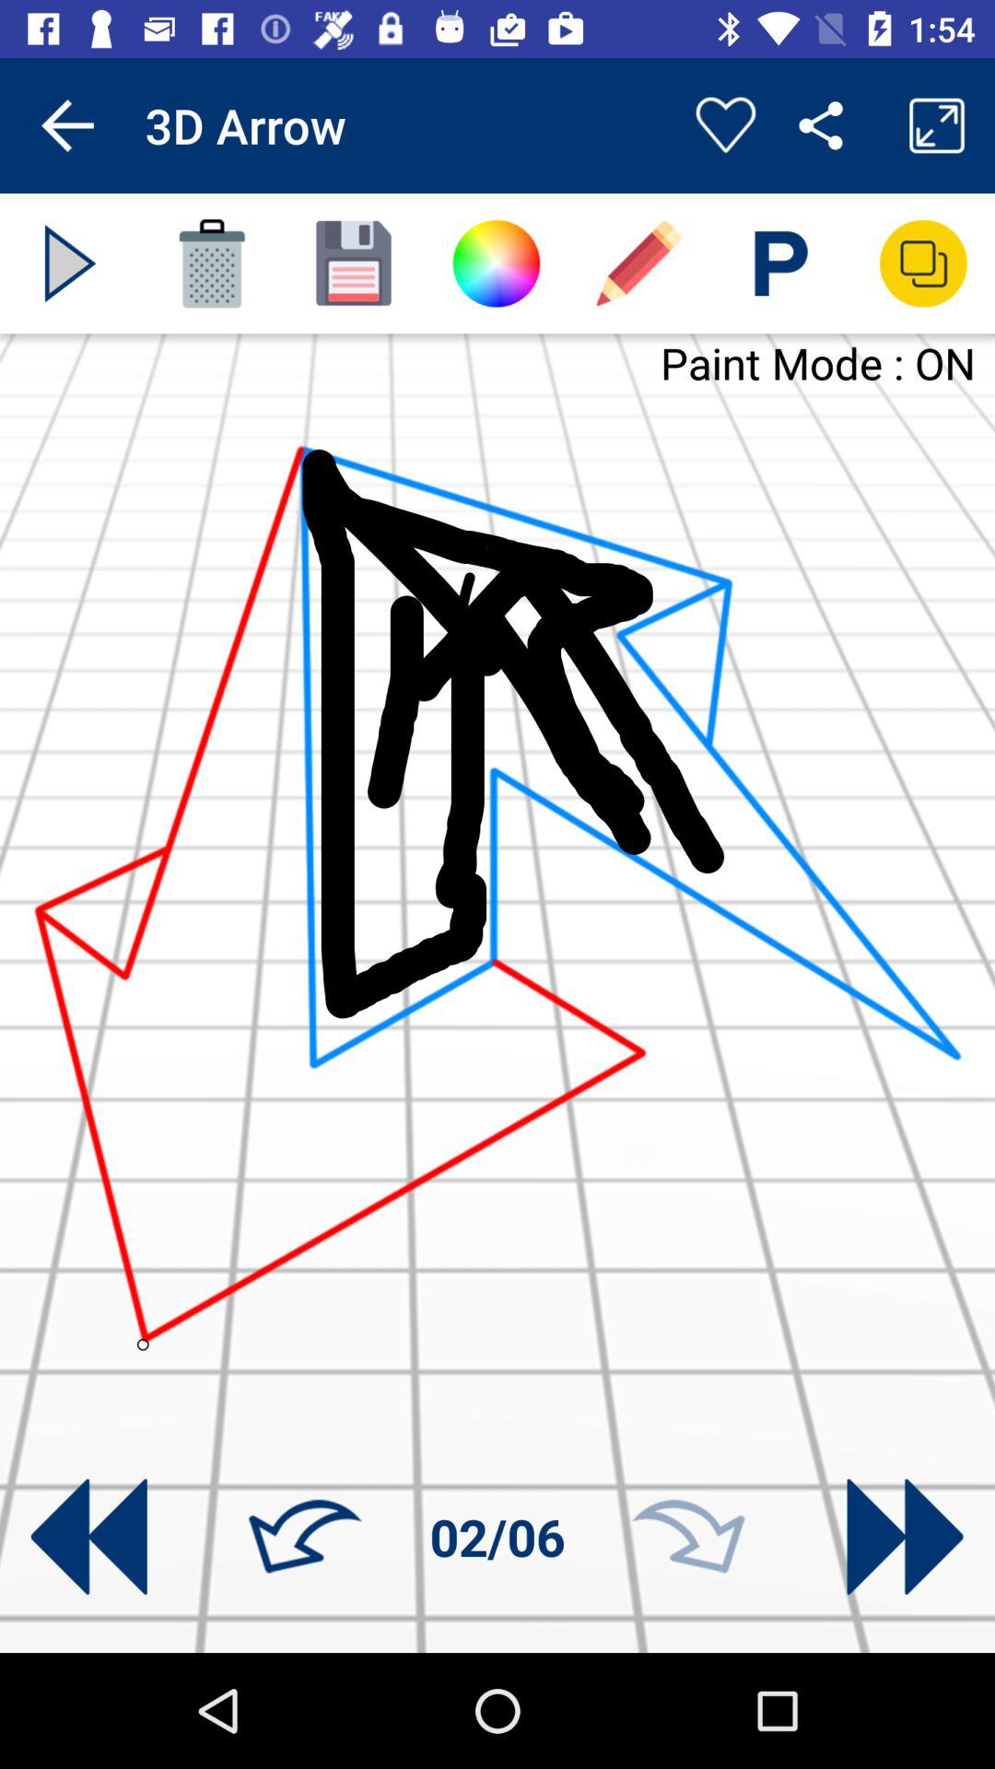 Image resolution: width=995 pixels, height=1769 pixels. What do you see at coordinates (726, 125) in the screenshot?
I see `like button` at bounding box center [726, 125].